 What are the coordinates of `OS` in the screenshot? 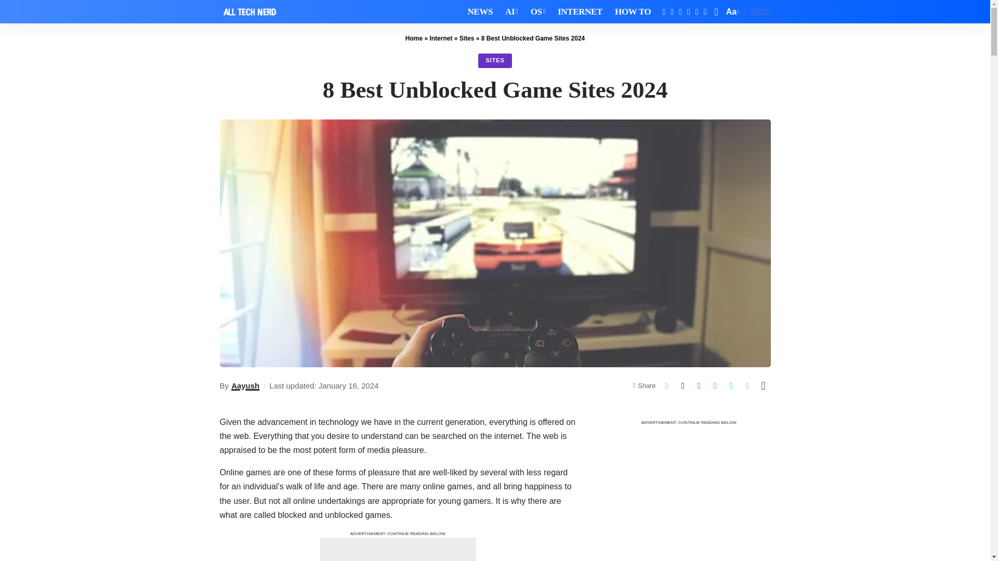 It's located at (538, 11).